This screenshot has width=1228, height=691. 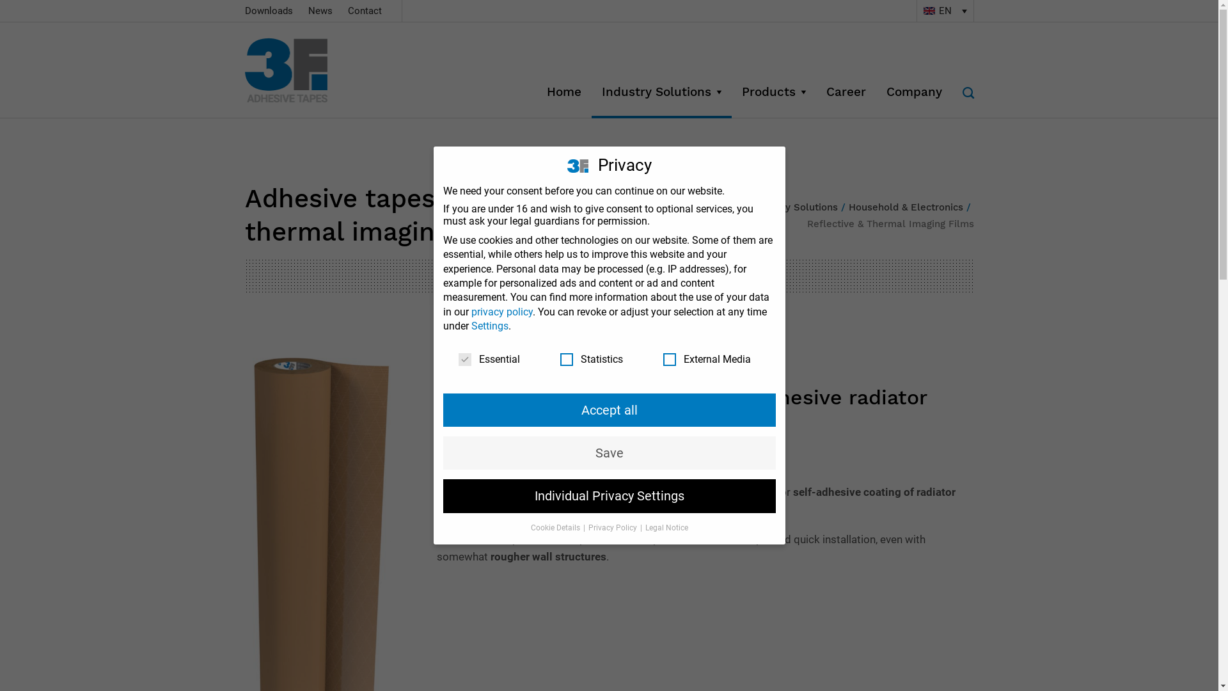 I want to click on Individual Privacy Settings, so click(x=609, y=496).